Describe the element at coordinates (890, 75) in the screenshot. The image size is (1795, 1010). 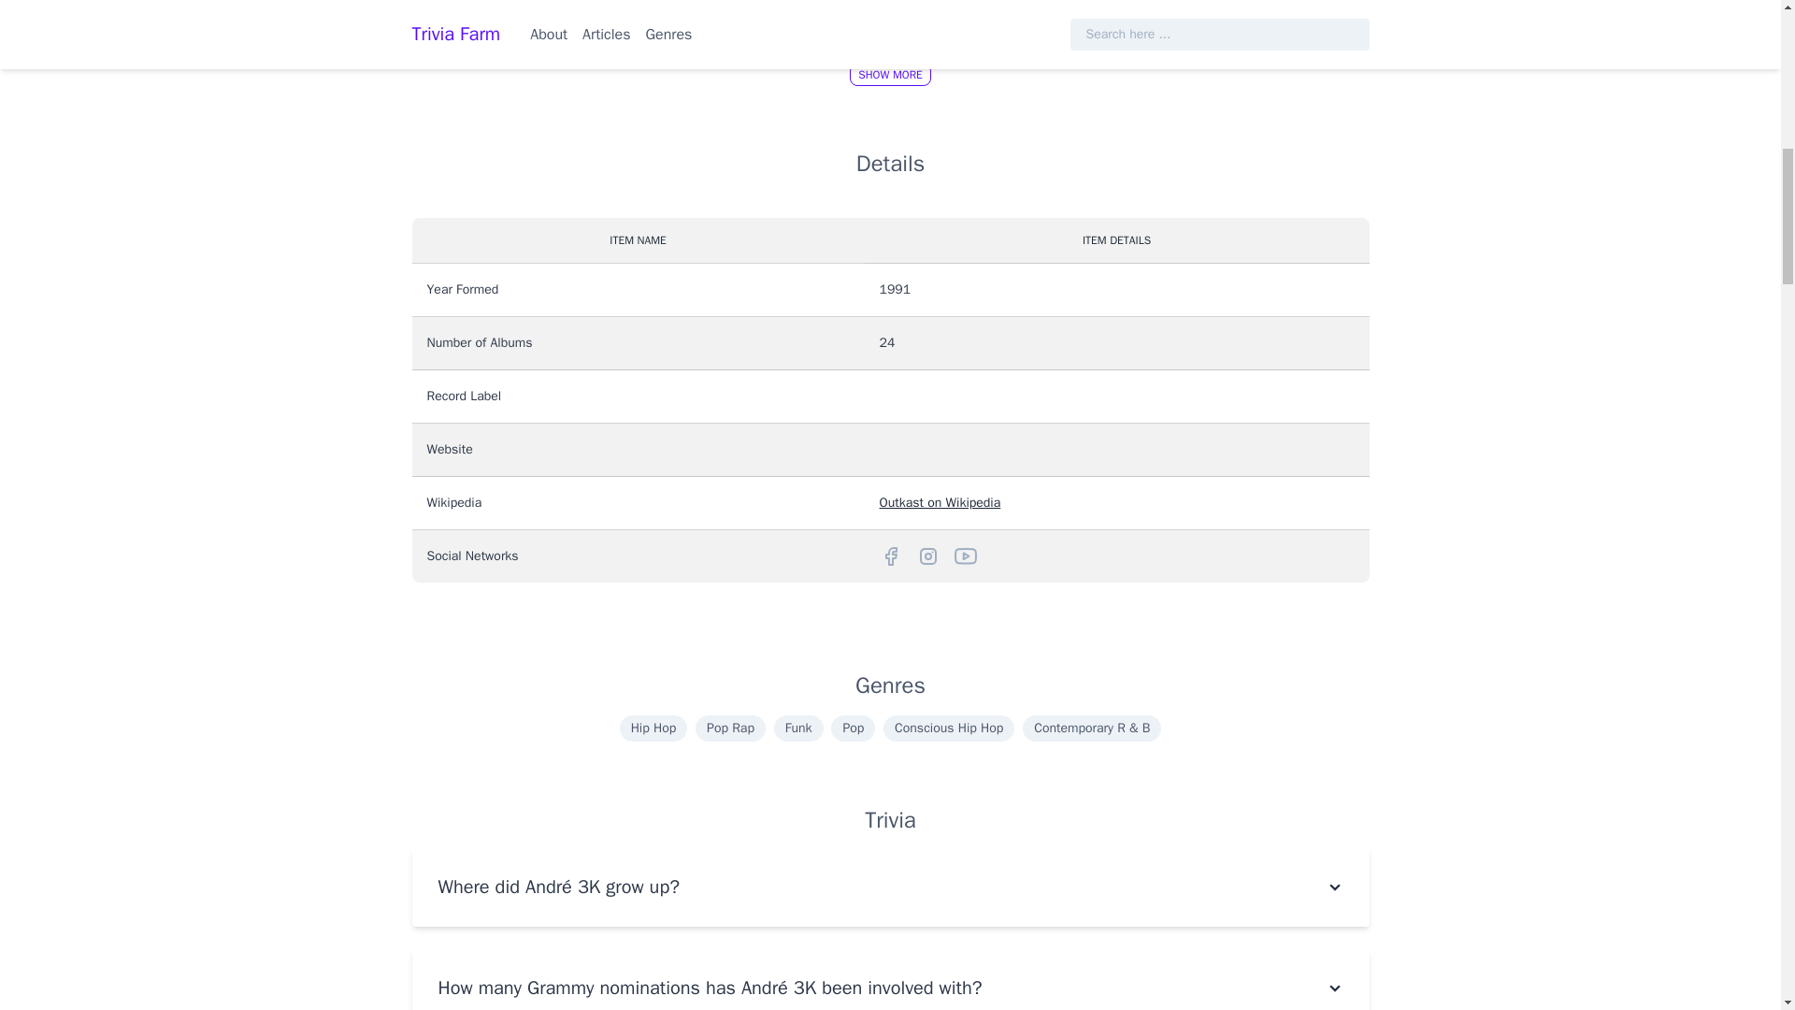
I see `SHOW MORE` at that location.